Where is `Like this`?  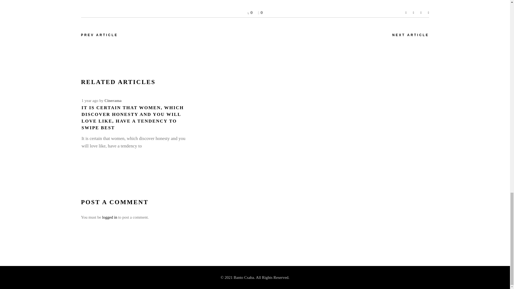 Like this is located at coordinates (260, 12).